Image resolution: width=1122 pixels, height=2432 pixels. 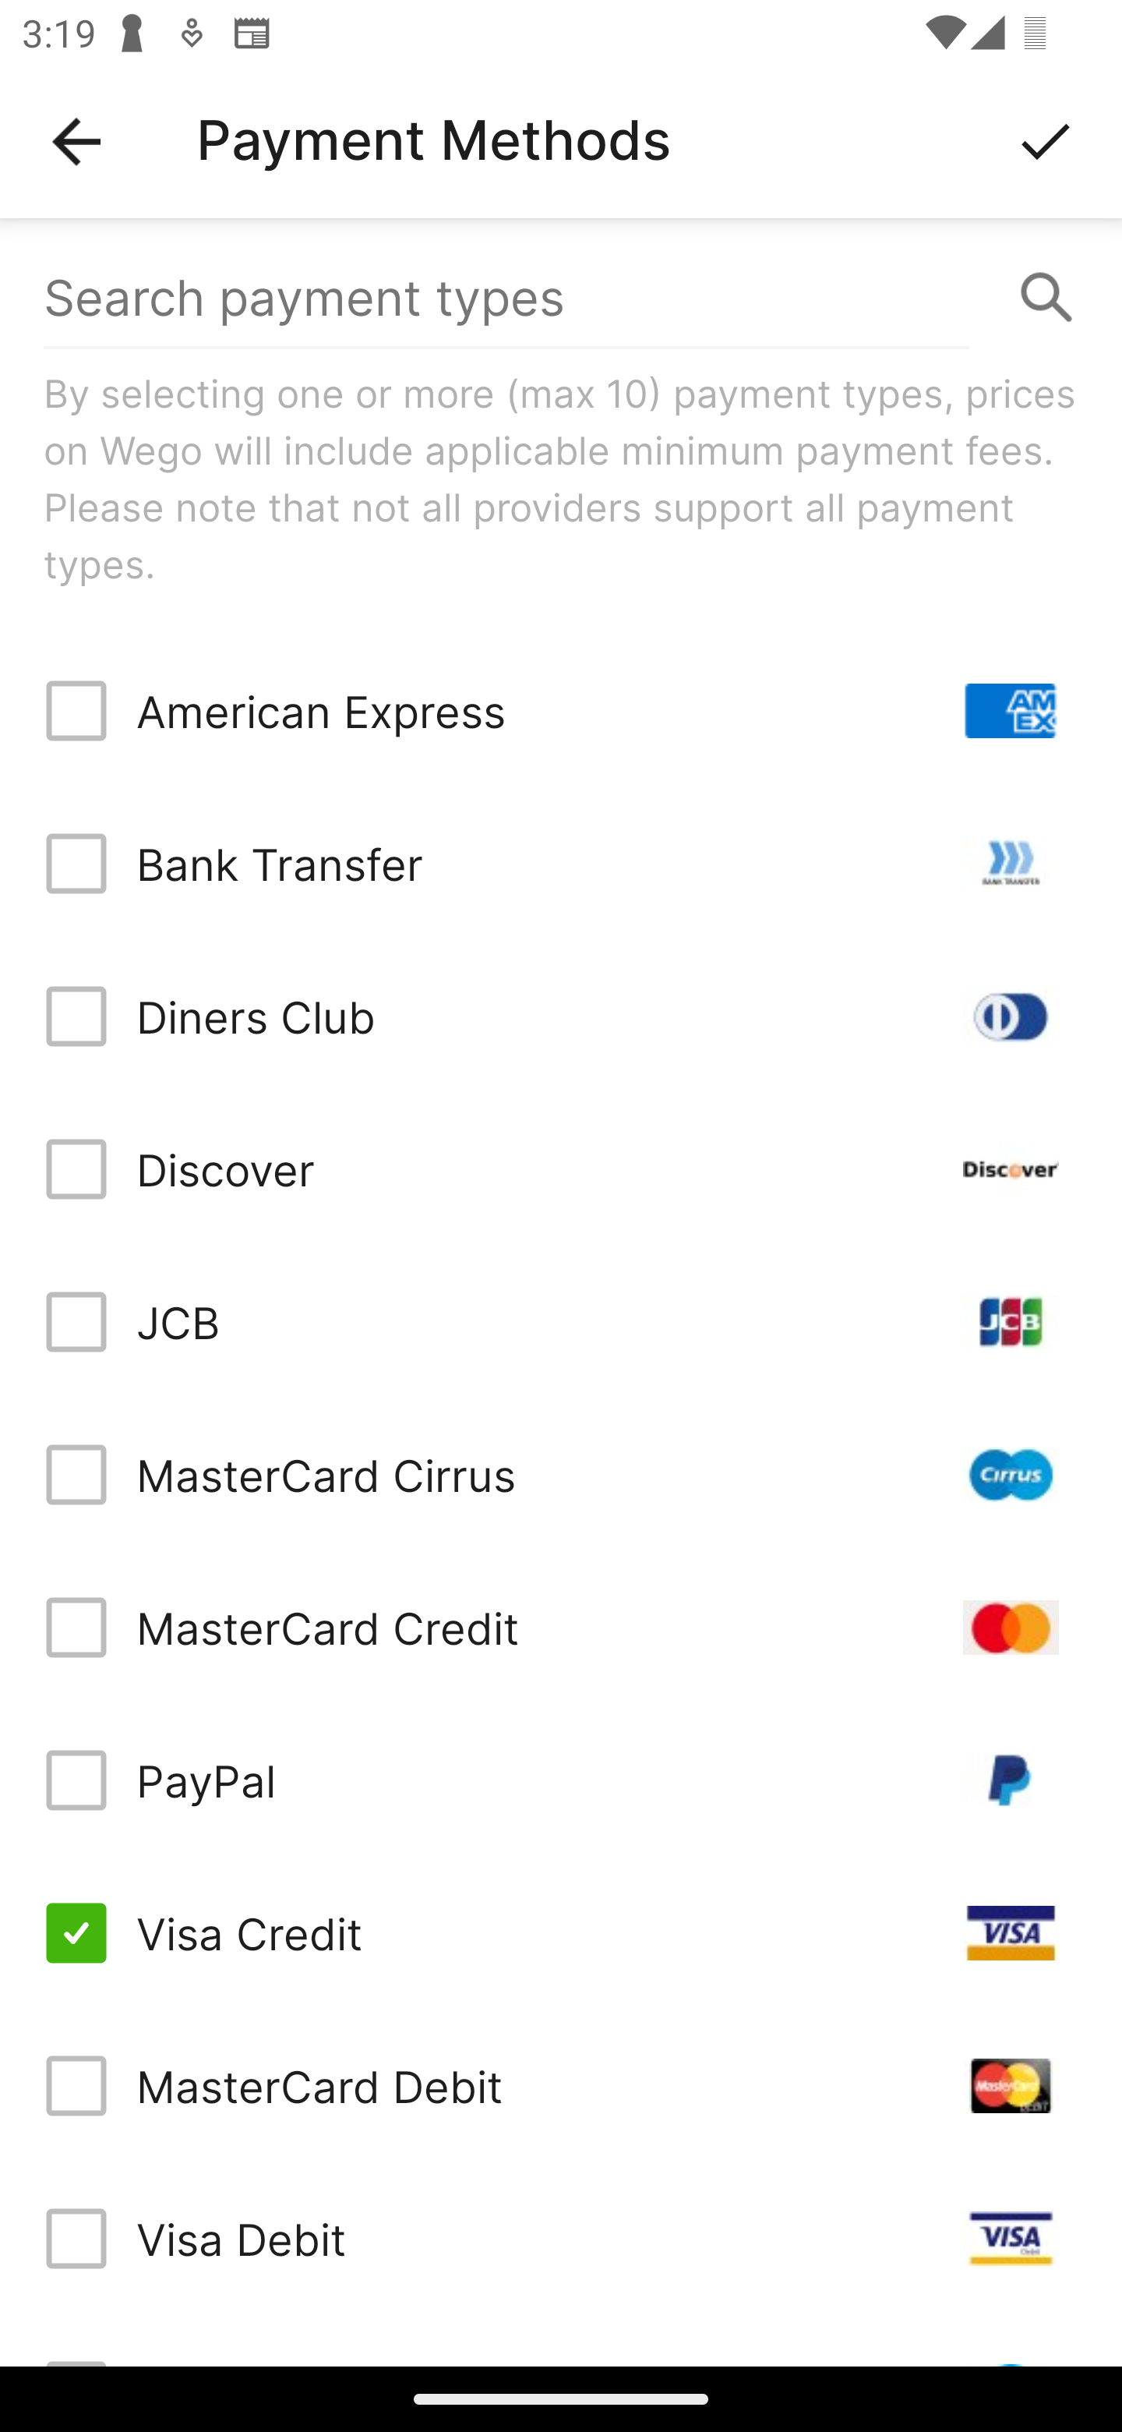 I want to click on Visa Credit, so click(x=561, y=1932).